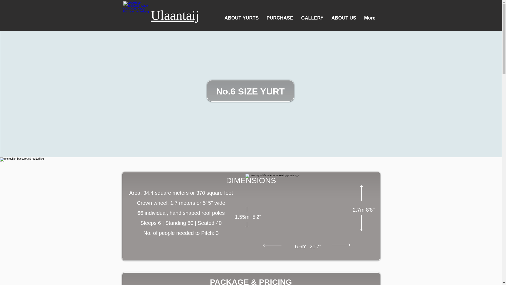 The height and width of the screenshot is (285, 506). I want to click on Ulaantaij, so click(175, 15).